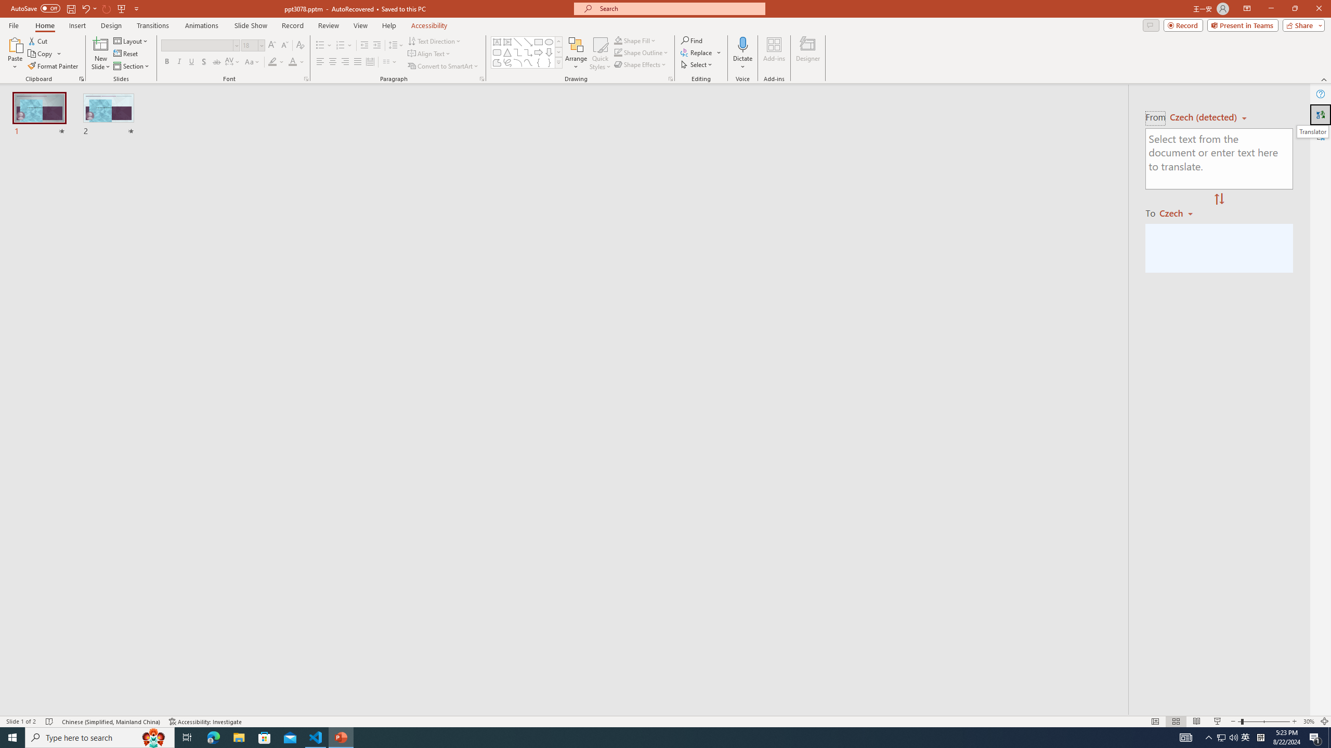  What do you see at coordinates (320, 46) in the screenshot?
I see `Bullets` at bounding box center [320, 46].